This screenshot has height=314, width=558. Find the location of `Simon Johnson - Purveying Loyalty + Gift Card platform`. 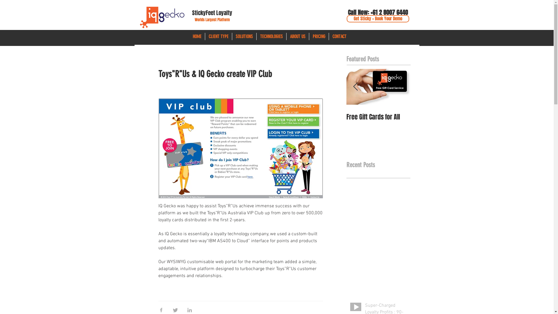

Simon Johnson - Purveying Loyalty + Gift Card platform is located at coordinates (251, 126).